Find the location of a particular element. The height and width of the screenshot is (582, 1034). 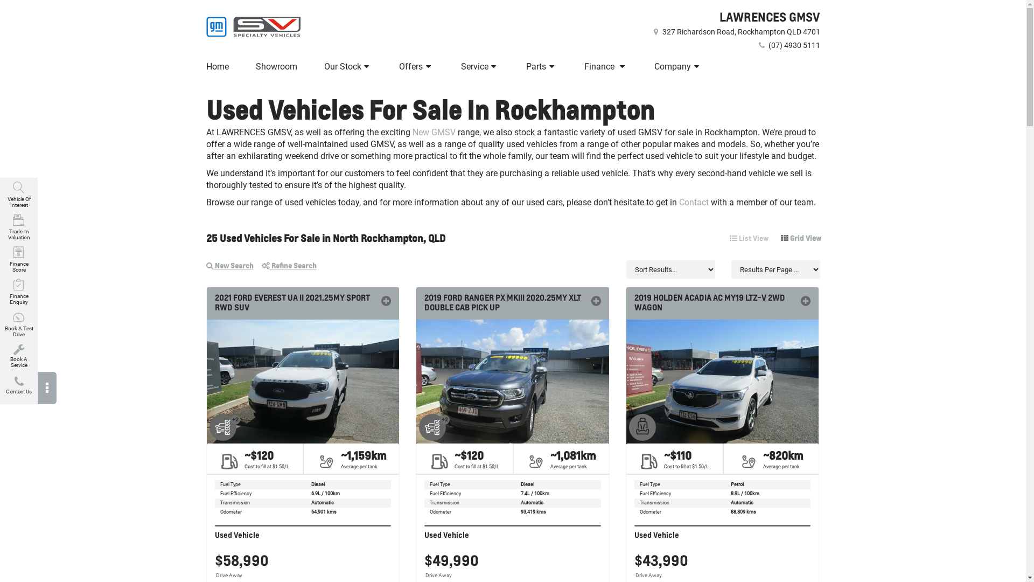

2021 FORD EVEREST UA II 2021.25MY SPORT RWD SUV is located at coordinates (303, 303).